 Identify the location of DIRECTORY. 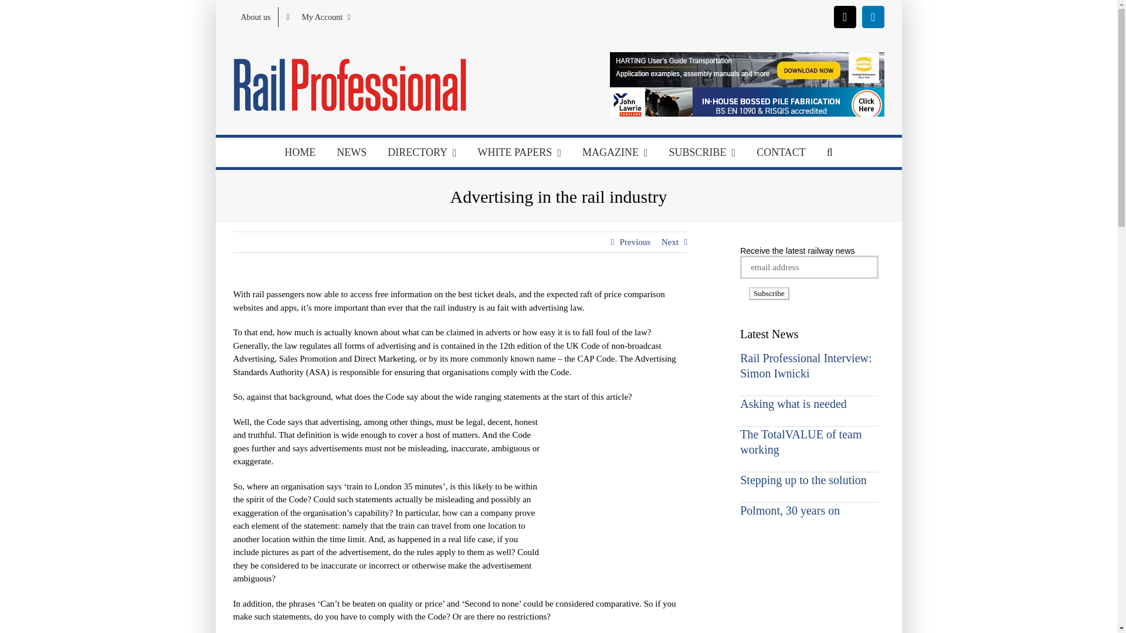
(422, 152).